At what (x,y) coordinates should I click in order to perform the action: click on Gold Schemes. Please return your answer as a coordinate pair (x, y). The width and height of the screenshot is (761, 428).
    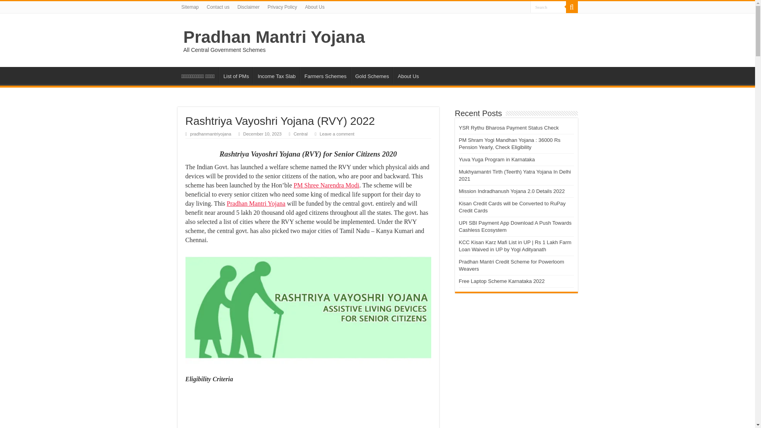
    Looking at the image, I should click on (372, 75).